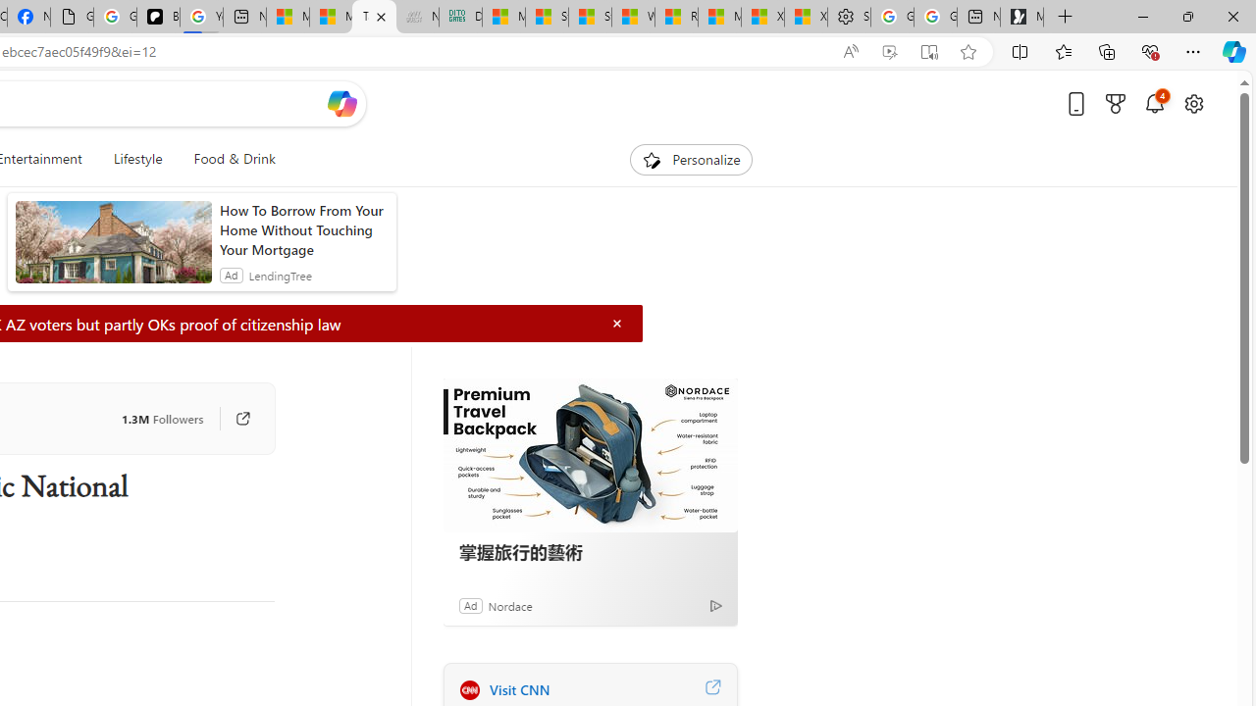 The image size is (1256, 706). Describe the element at coordinates (158, 18) in the screenshot. I see `Be Smart | creating Science videos | Patreon` at that location.